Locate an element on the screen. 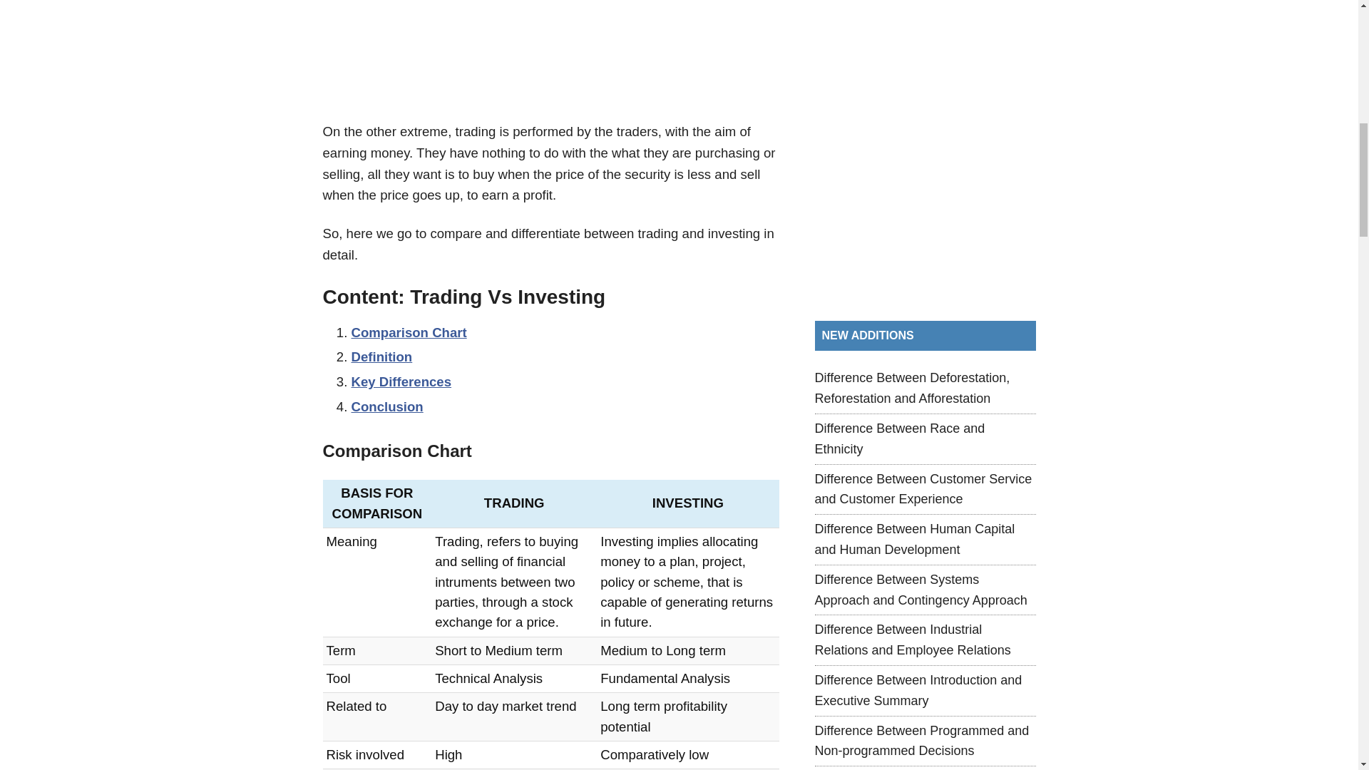 This screenshot has height=770, width=1369. Difference Between Systems Approach and Contingency Approach is located at coordinates (921, 590).